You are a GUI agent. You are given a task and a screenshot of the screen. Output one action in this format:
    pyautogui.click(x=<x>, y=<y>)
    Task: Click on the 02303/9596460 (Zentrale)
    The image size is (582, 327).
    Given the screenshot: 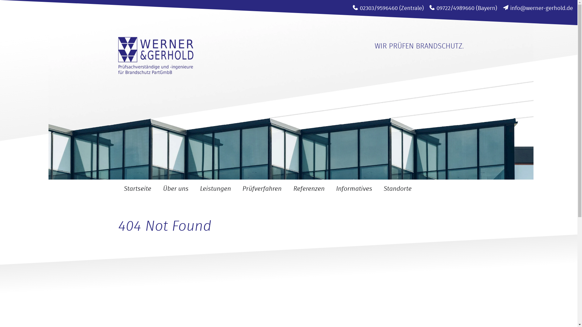 What is the action you would take?
    pyautogui.click(x=392, y=8)
    